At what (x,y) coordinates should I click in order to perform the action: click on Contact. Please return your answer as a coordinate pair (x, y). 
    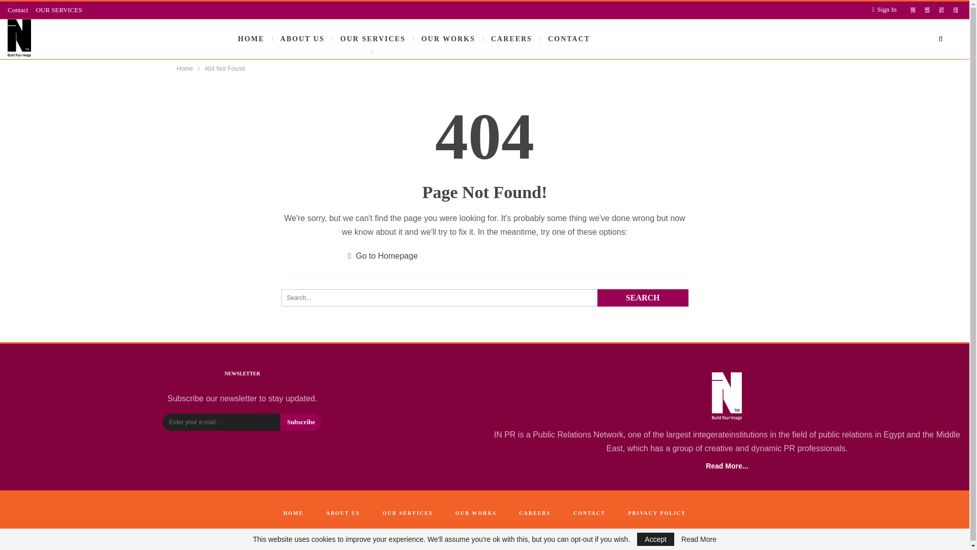
    Looking at the image, I should click on (18, 10).